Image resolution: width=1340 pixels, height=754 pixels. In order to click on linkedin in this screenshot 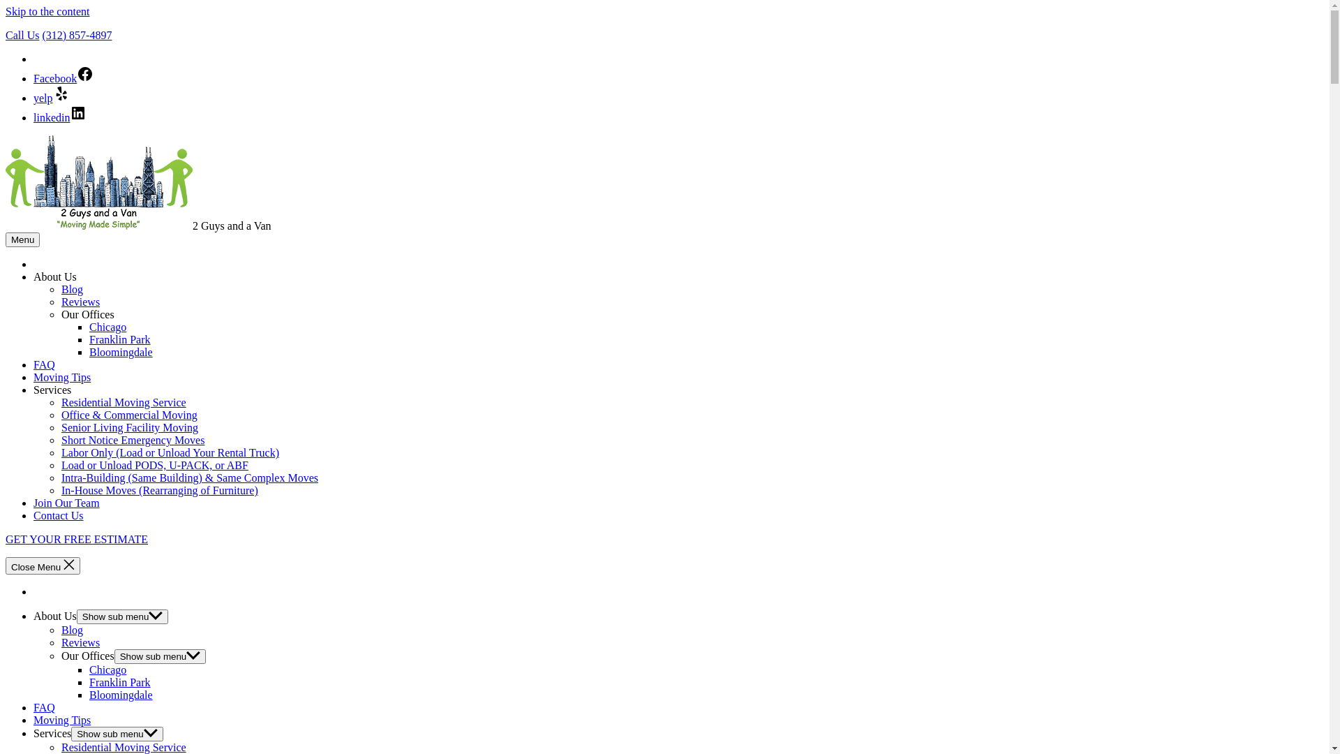, I will do `click(60, 117)`.